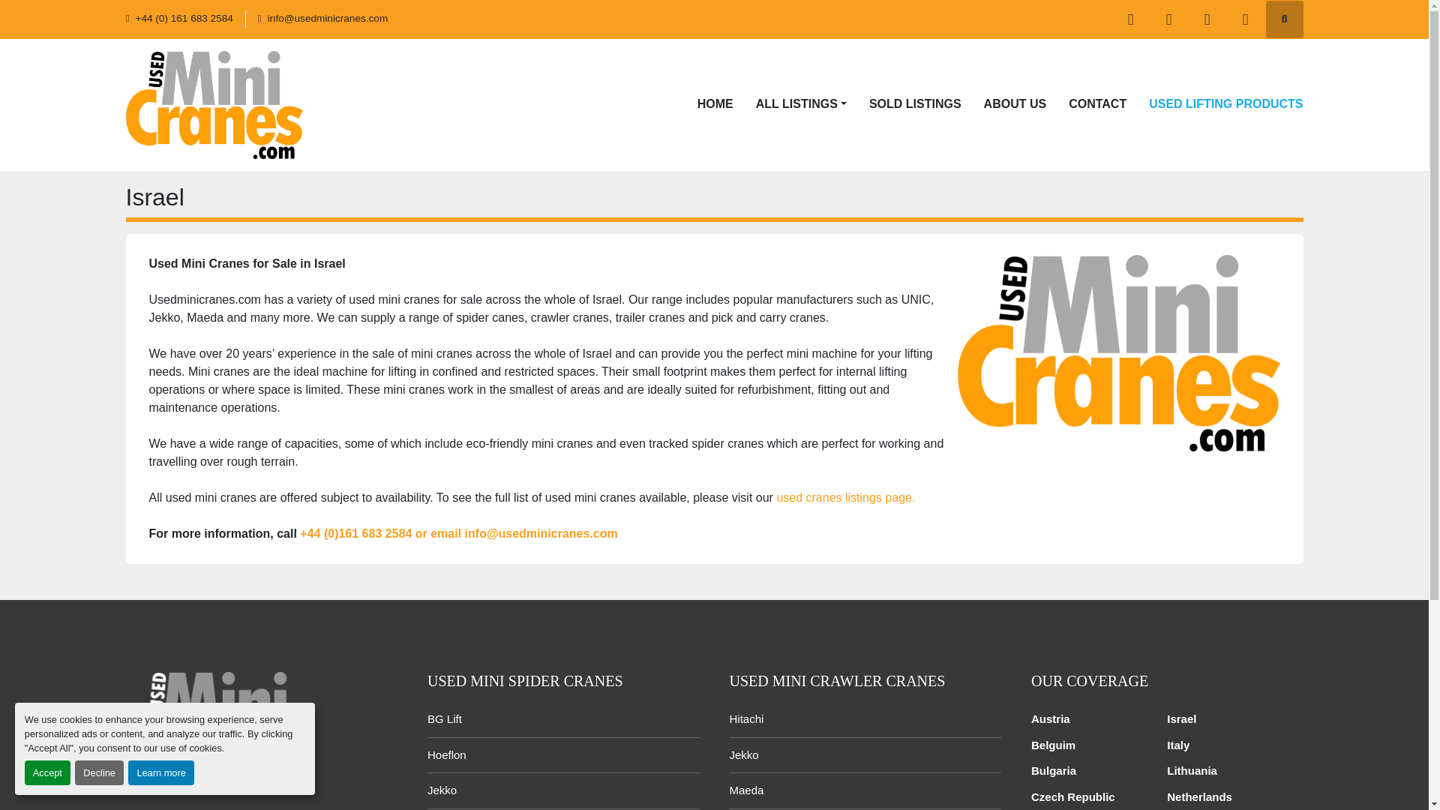 This screenshot has width=1440, height=810. Describe the element at coordinates (915, 105) in the screenshot. I see `SOLD LISTINGS` at that location.